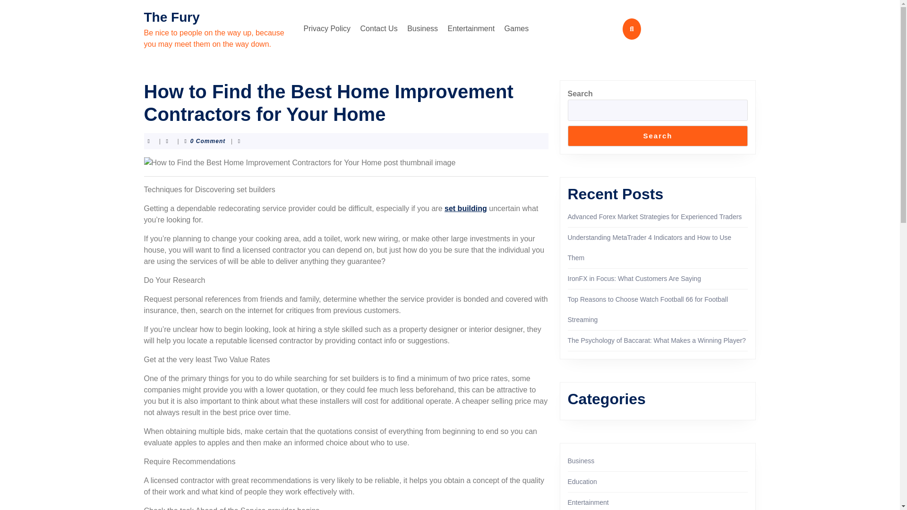 The height and width of the screenshot is (510, 907). I want to click on Contact Us, so click(379, 29).